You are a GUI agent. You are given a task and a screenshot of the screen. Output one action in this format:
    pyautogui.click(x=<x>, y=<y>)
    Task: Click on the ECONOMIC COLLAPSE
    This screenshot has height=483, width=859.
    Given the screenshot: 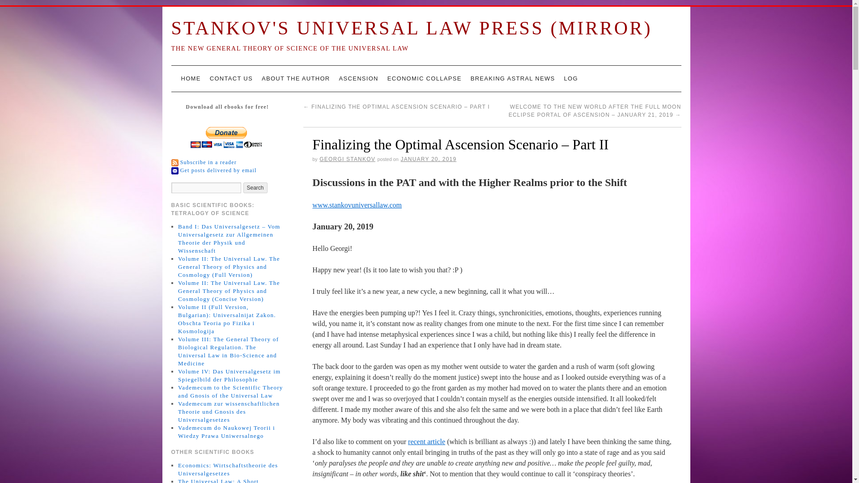 What is the action you would take?
    pyautogui.click(x=425, y=79)
    